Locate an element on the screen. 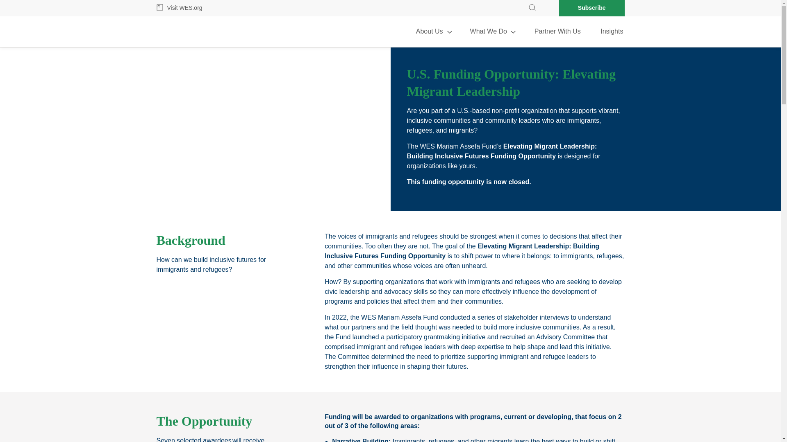 This screenshot has height=442, width=787. About Us is located at coordinates (433, 31).